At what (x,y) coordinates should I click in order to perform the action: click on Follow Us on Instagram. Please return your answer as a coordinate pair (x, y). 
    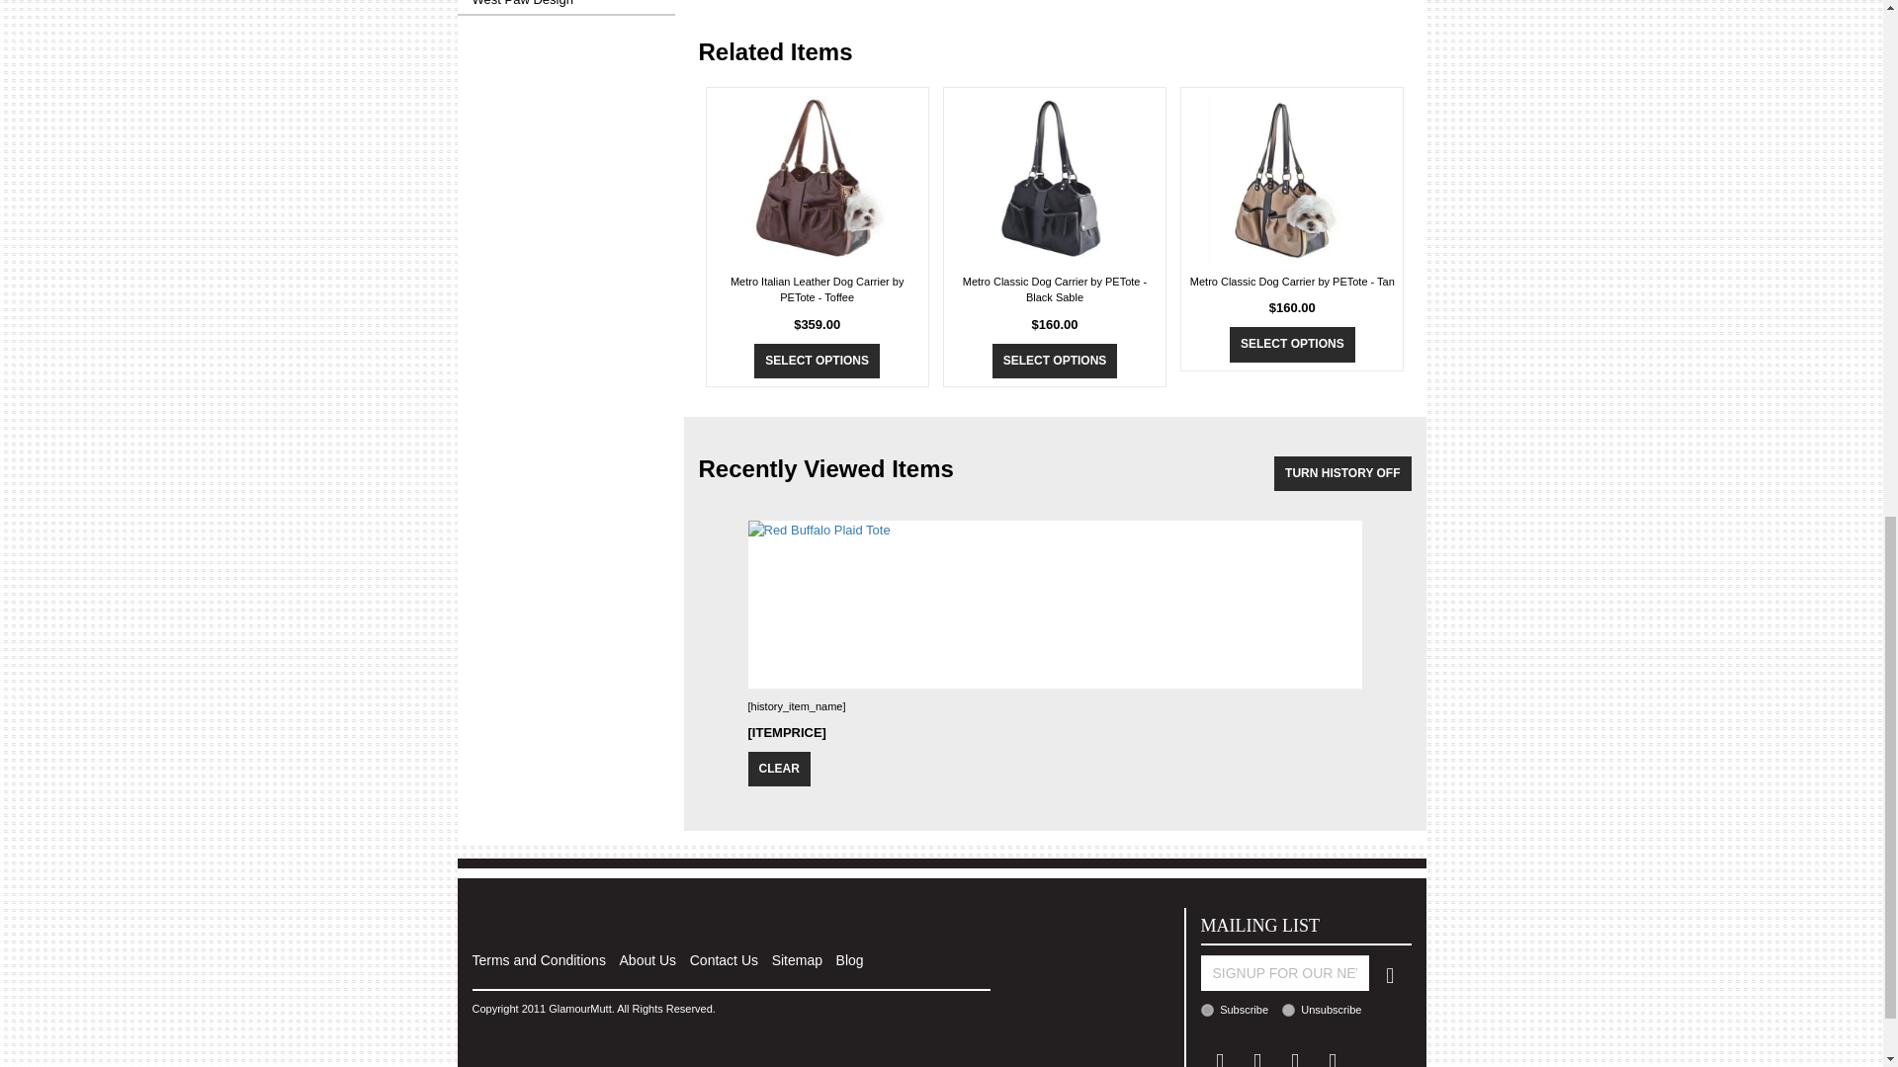
    Looking at the image, I should click on (1333, 1055).